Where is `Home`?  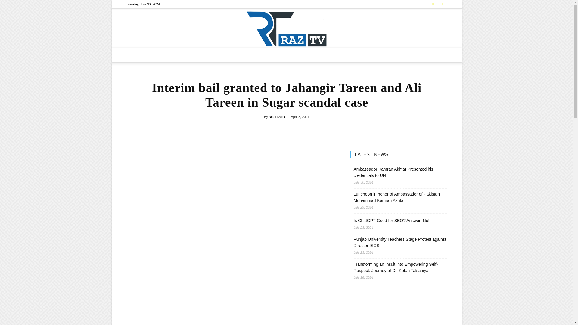 Home is located at coordinates (162, 55).